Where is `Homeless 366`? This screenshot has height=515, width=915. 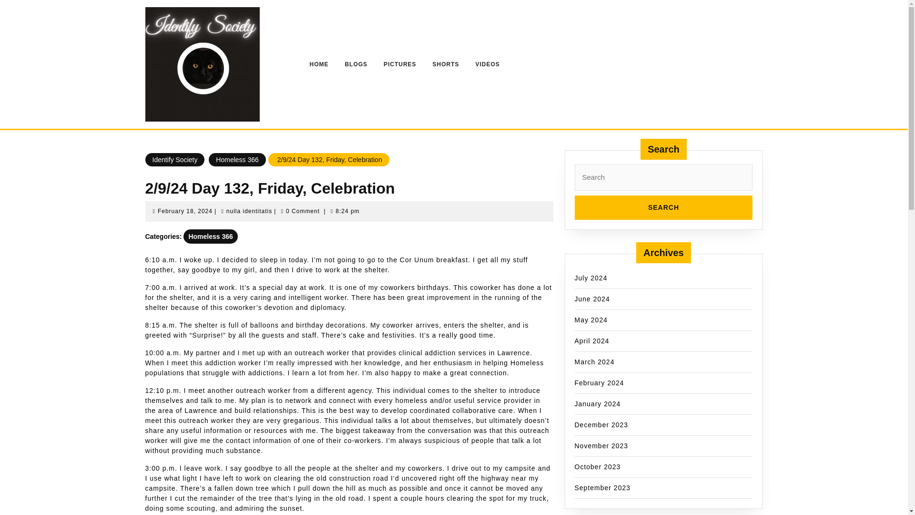 Homeless 366 is located at coordinates (487, 64).